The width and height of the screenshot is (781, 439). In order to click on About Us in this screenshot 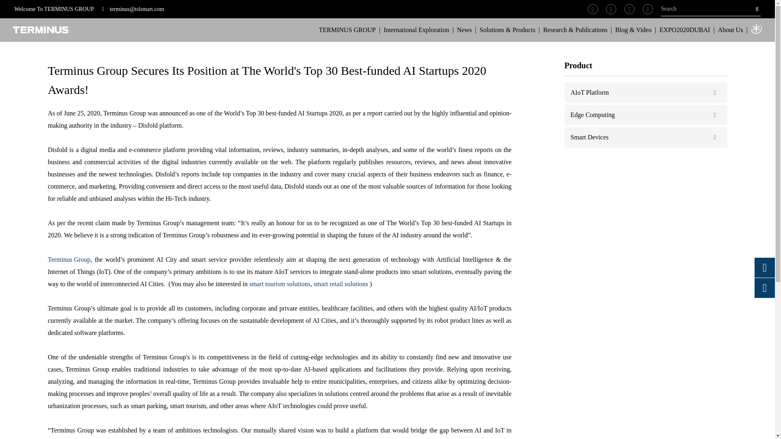, I will do `click(731, 30)`.